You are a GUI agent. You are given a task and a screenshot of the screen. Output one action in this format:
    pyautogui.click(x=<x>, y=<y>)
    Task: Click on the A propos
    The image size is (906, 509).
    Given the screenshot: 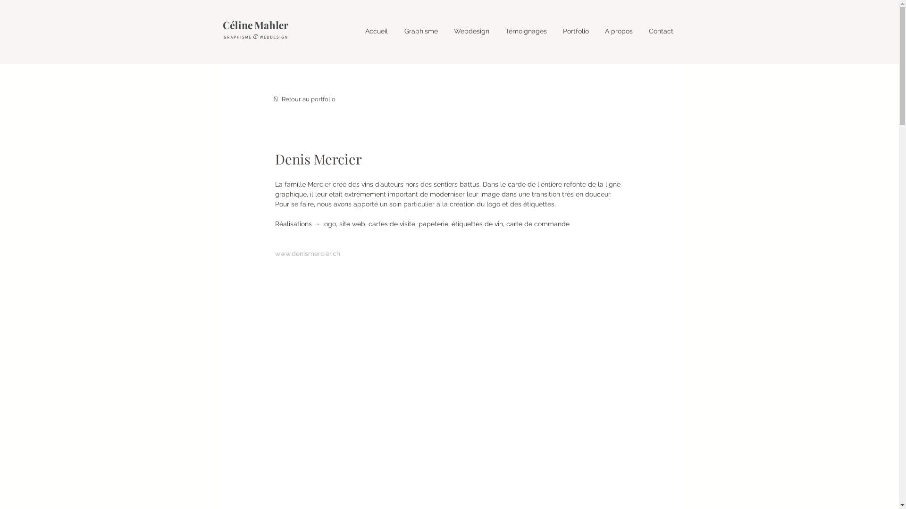 What is the action you would take?
    pyautogui.click(x=618, y=31)
    